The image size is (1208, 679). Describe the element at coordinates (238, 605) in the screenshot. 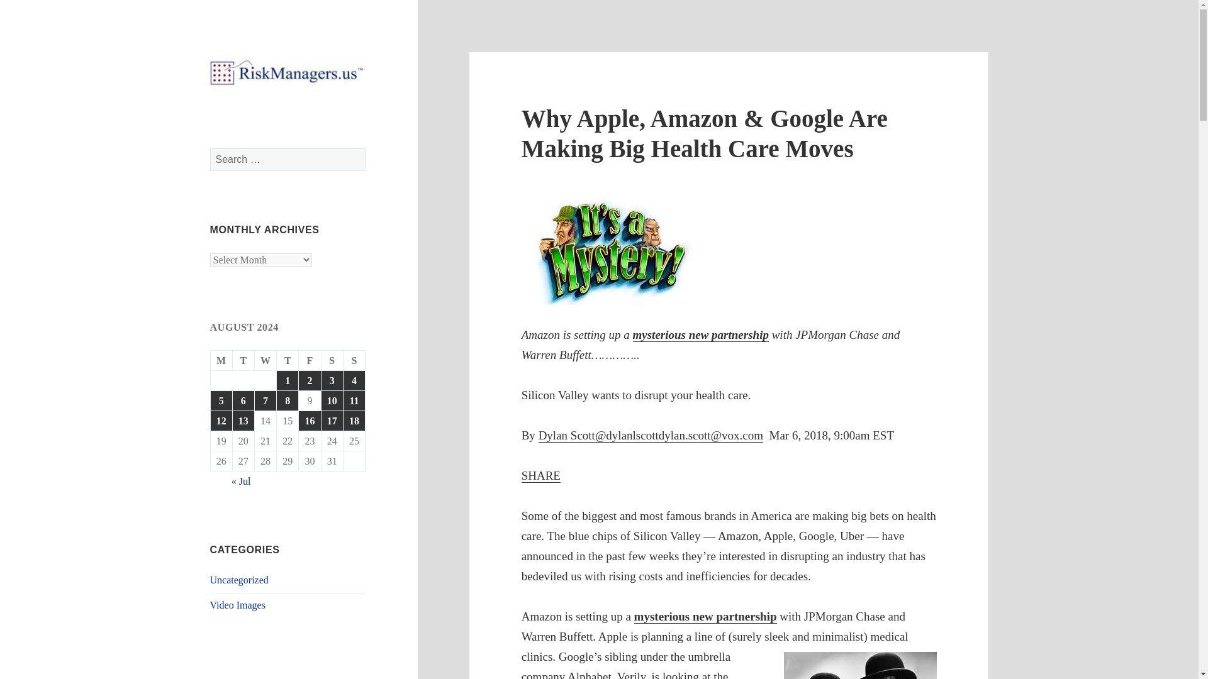

I see `Video Images` at that location.